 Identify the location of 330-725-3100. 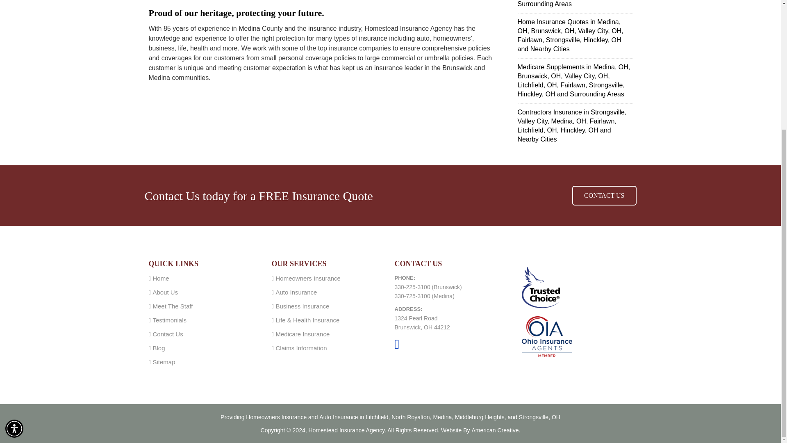
(412, 296).